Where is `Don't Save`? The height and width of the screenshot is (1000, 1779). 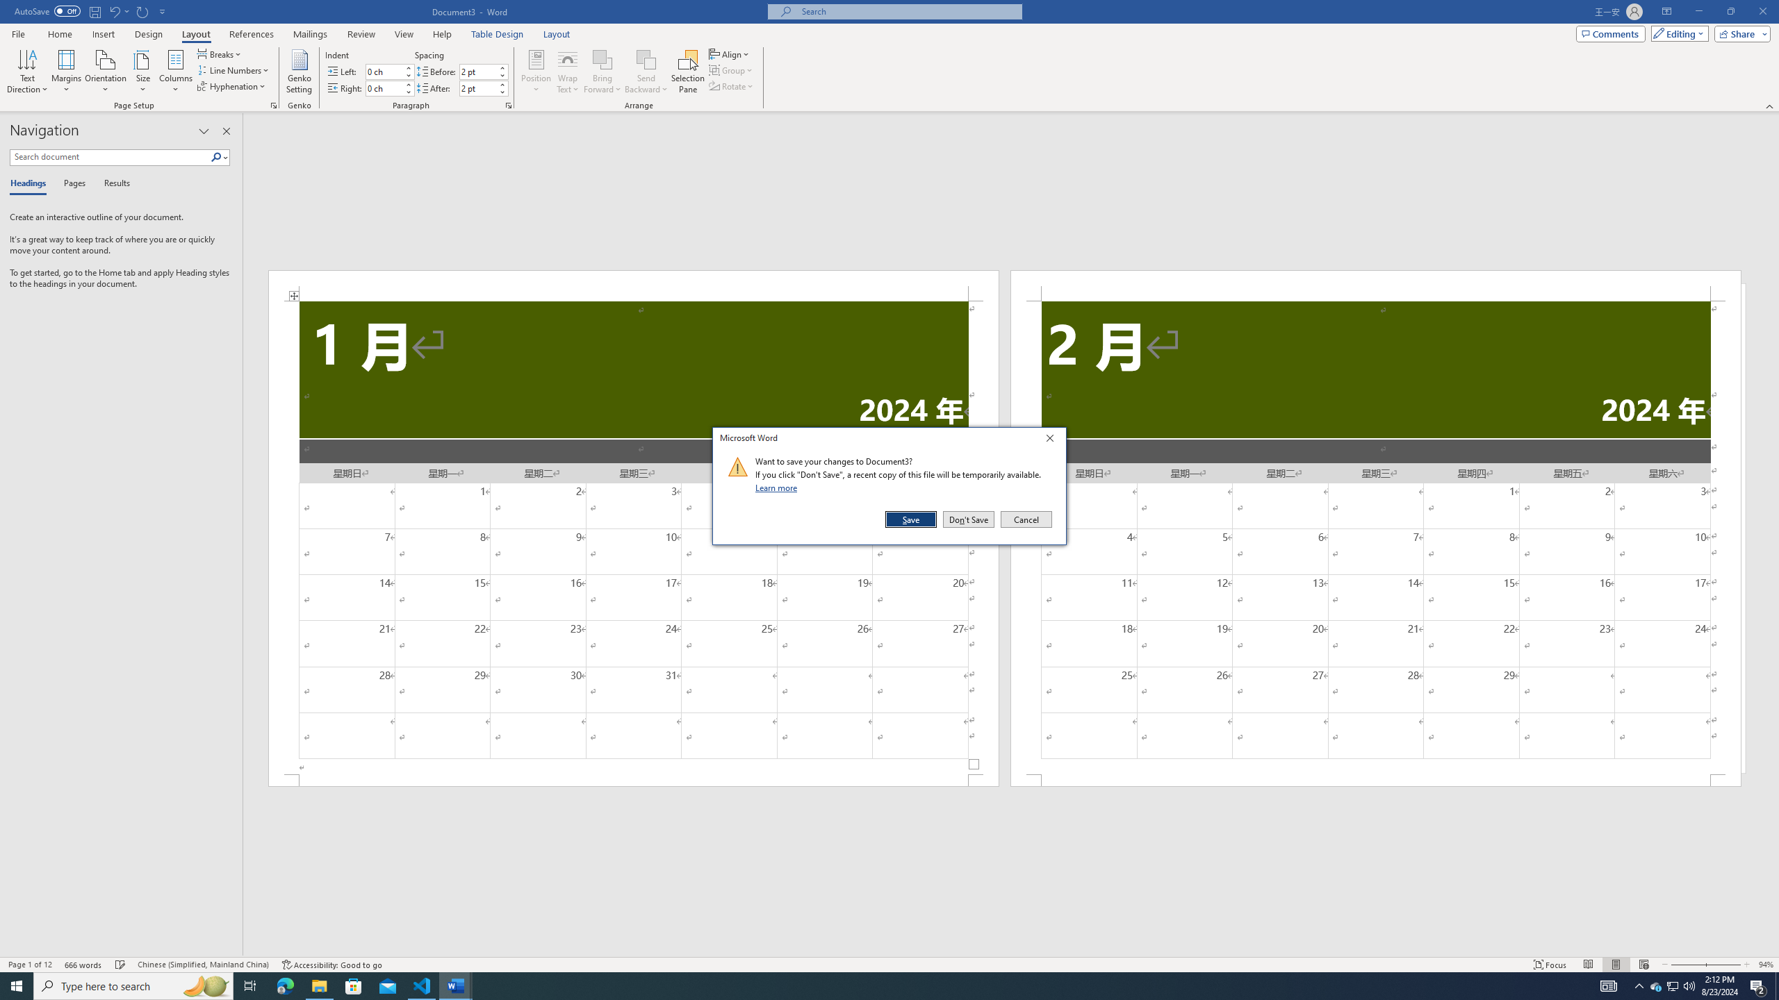
Don't Save is located at coordinates (969, 519).